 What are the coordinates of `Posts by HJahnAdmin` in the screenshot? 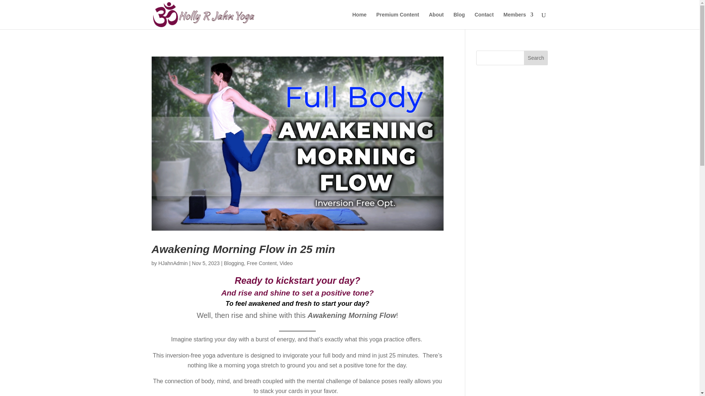 It's located at (173, 263).